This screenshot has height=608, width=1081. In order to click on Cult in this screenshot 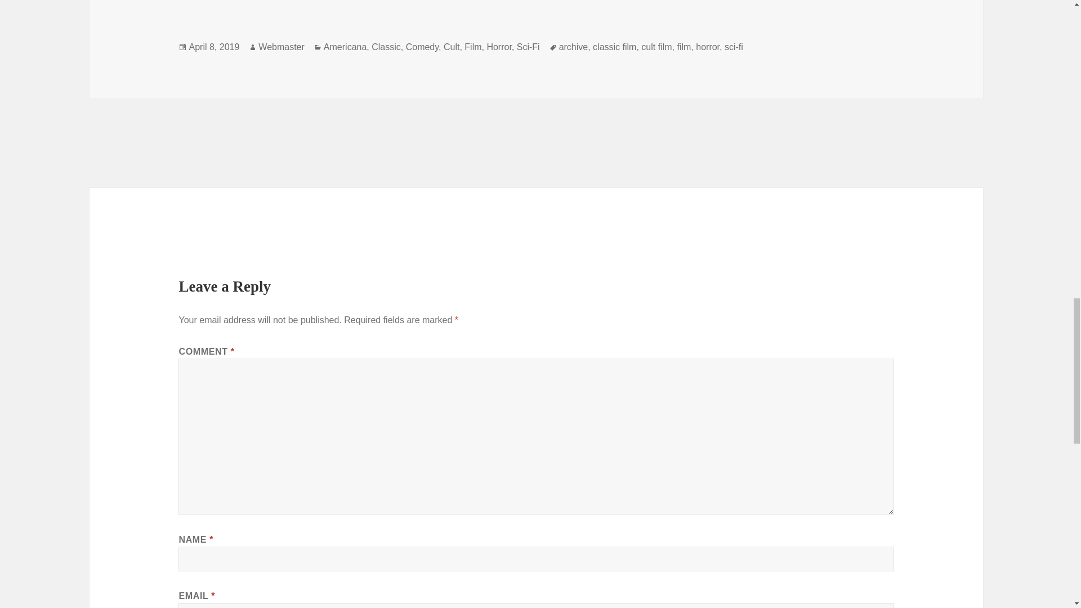, I will do `click(452, 47)`.